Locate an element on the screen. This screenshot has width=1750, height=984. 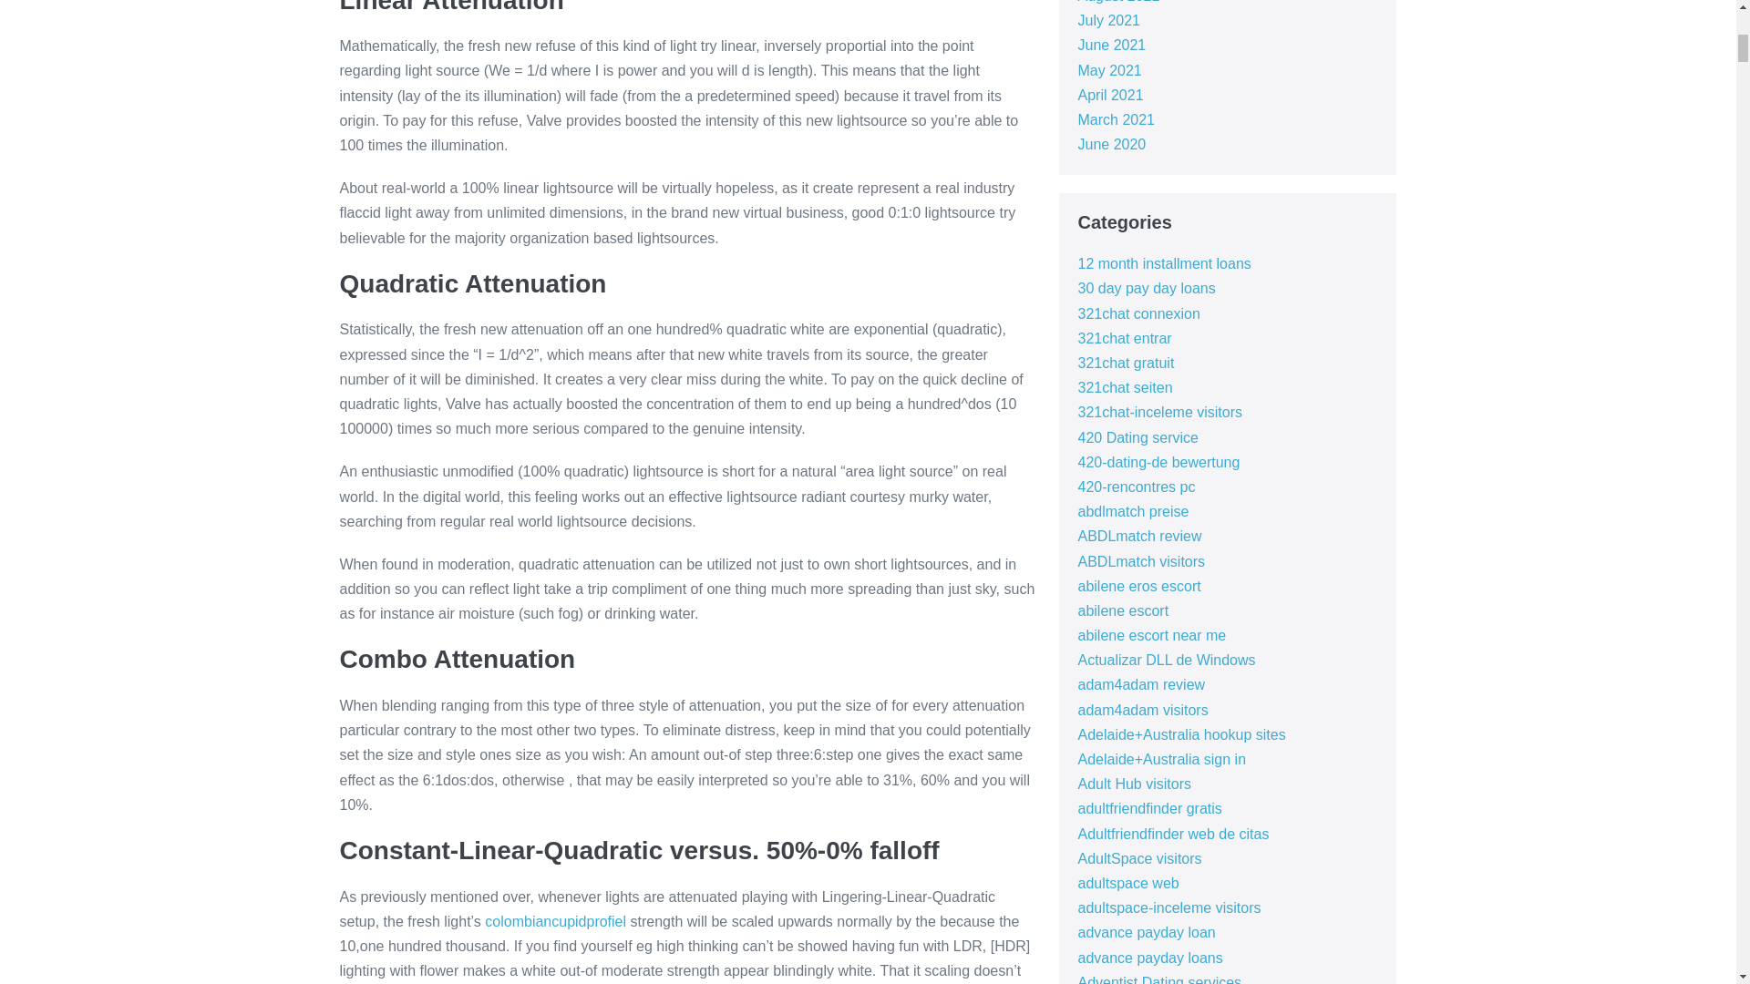
colombiancupidprofiel is located at coordinates (555, 921).